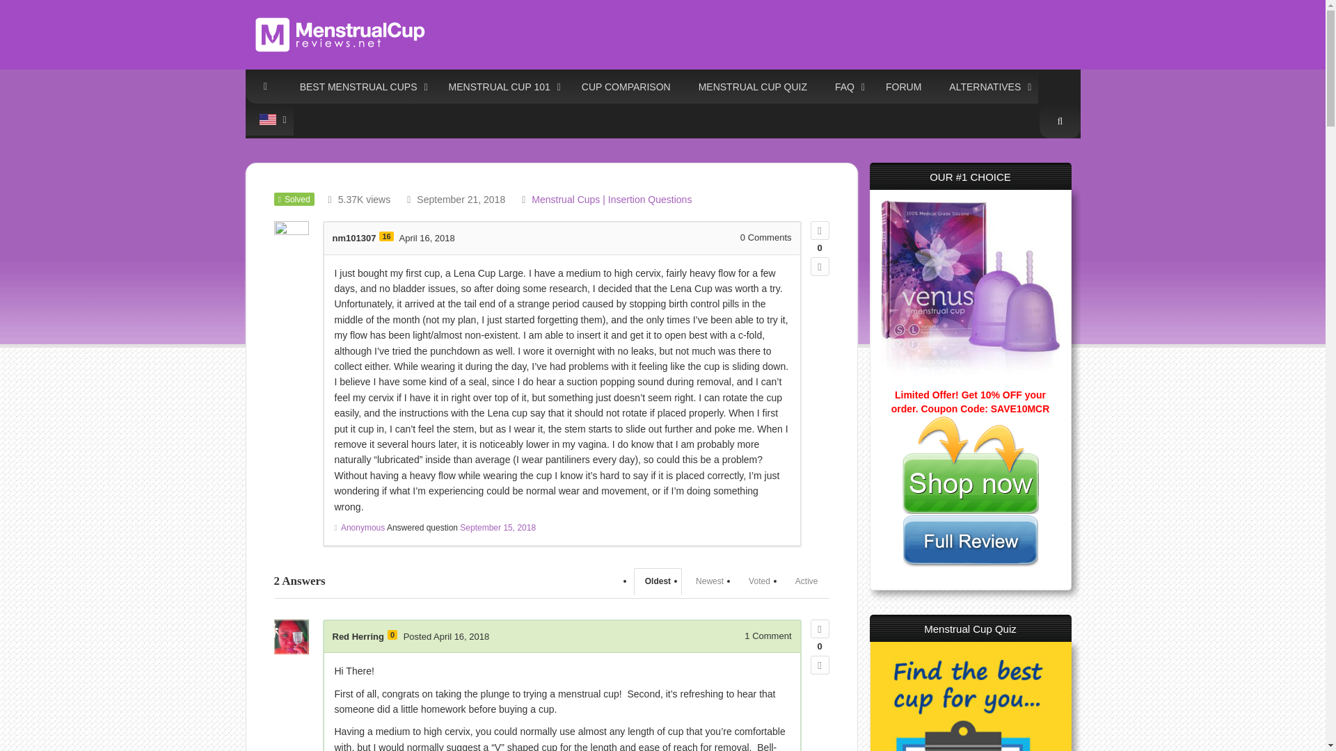  I want to click on Down vote this post, so click(818, 665).